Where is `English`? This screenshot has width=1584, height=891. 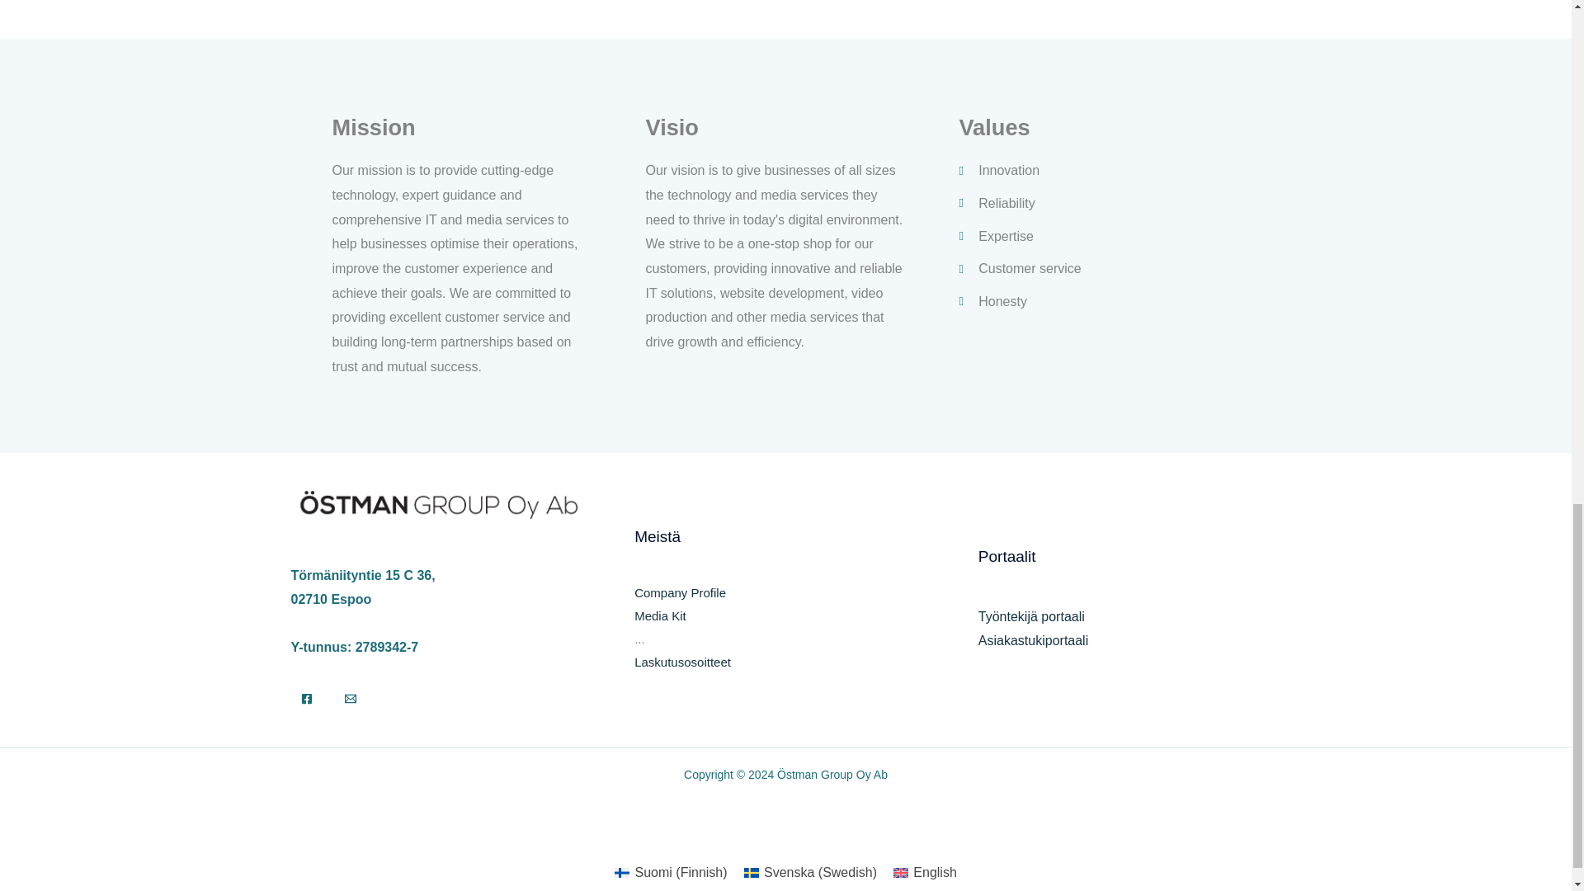 English is located at coordinates (925, 873).